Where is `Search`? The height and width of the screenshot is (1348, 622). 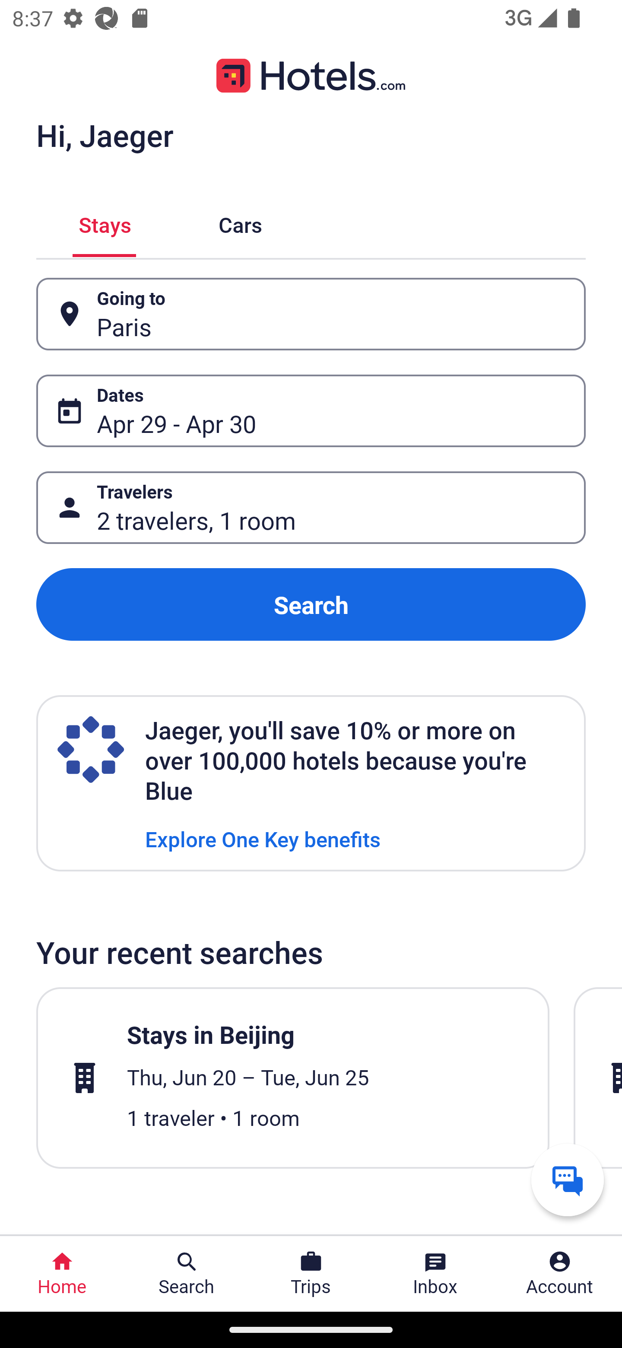
Search is located at coordinates (311, 604).